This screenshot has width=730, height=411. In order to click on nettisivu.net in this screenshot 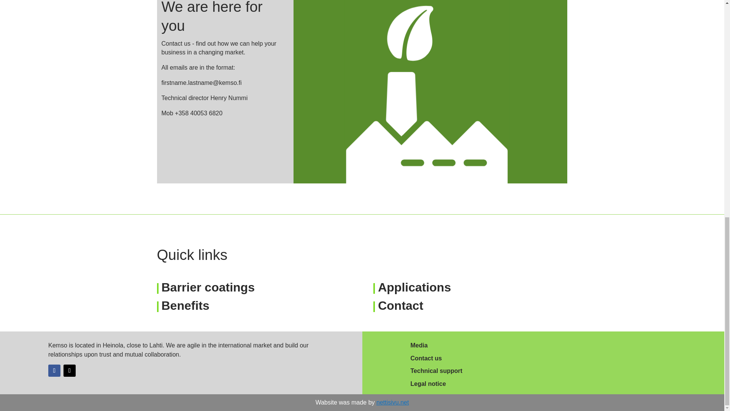, I will do `click(392, 402)`.